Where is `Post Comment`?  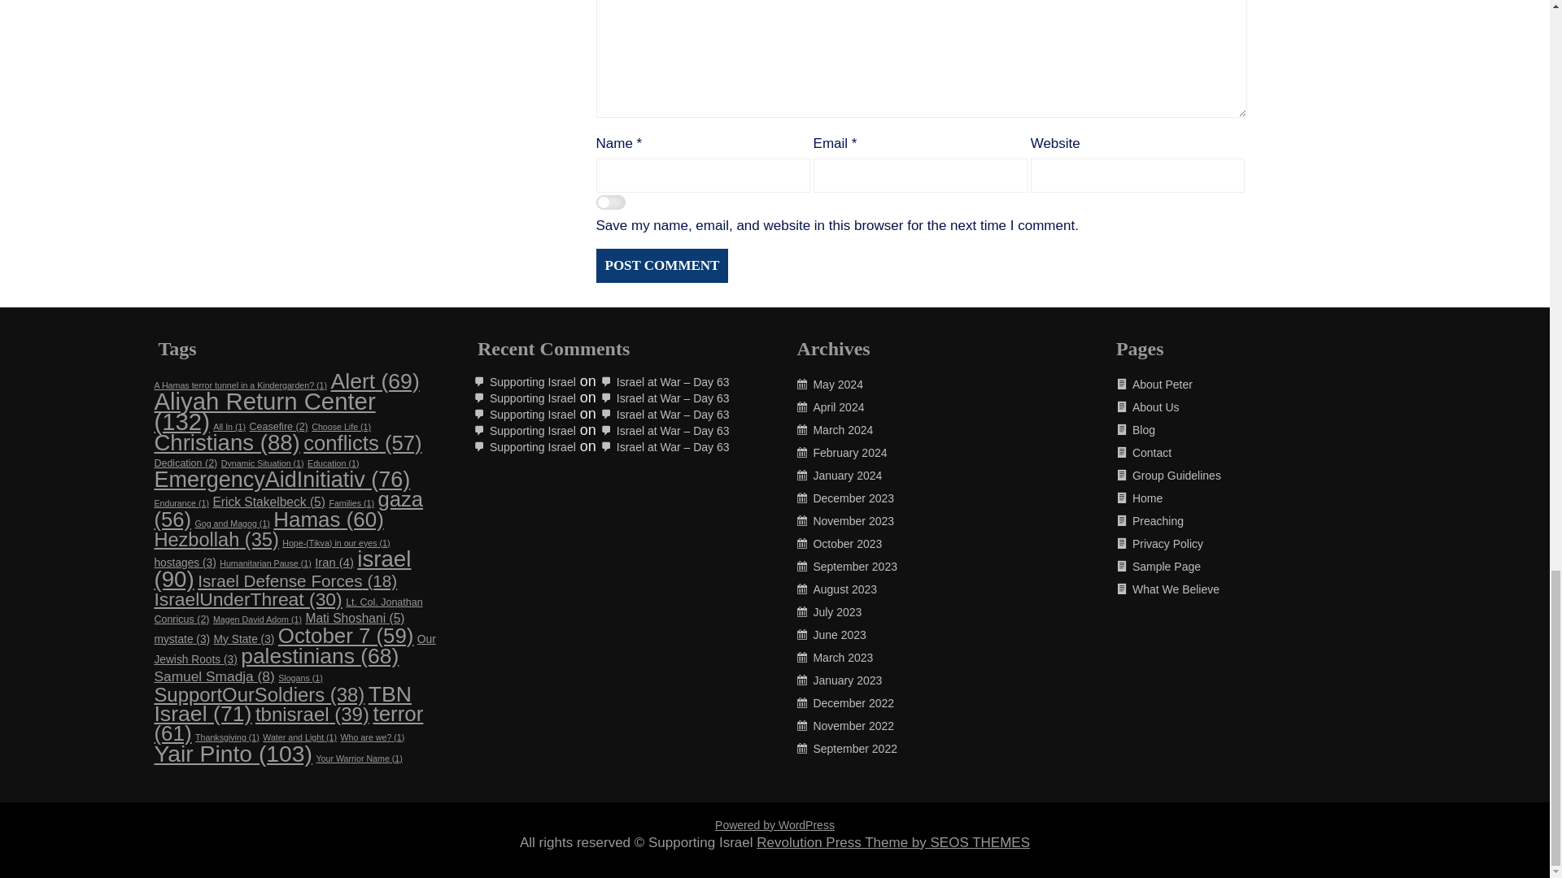
Post Comment is located at coordinates (661, 265).